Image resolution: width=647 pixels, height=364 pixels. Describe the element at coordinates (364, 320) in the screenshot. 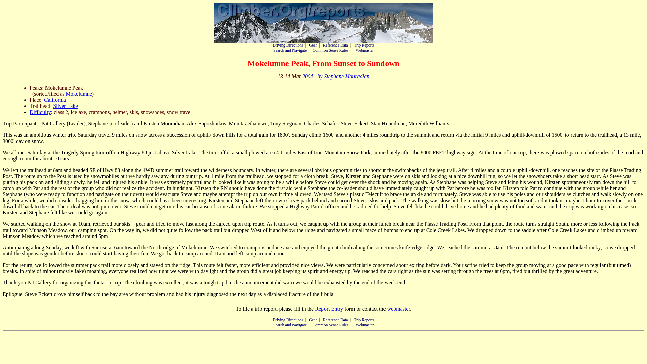

I see `Trip Reports` at that location.